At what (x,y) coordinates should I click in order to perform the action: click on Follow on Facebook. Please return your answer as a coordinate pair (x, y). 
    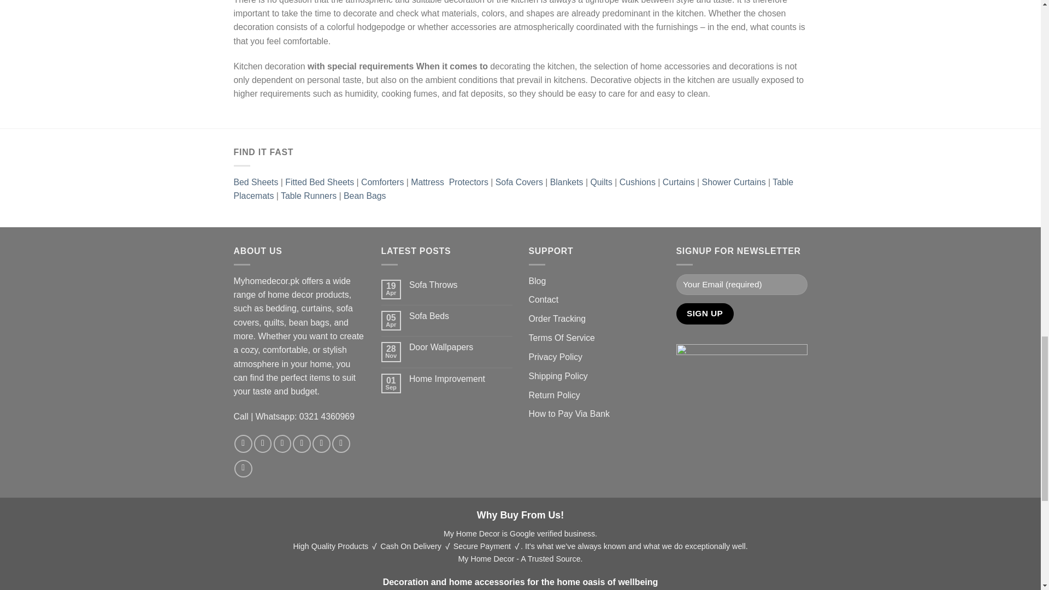
    Looking at the image, I should click on (243, 444).